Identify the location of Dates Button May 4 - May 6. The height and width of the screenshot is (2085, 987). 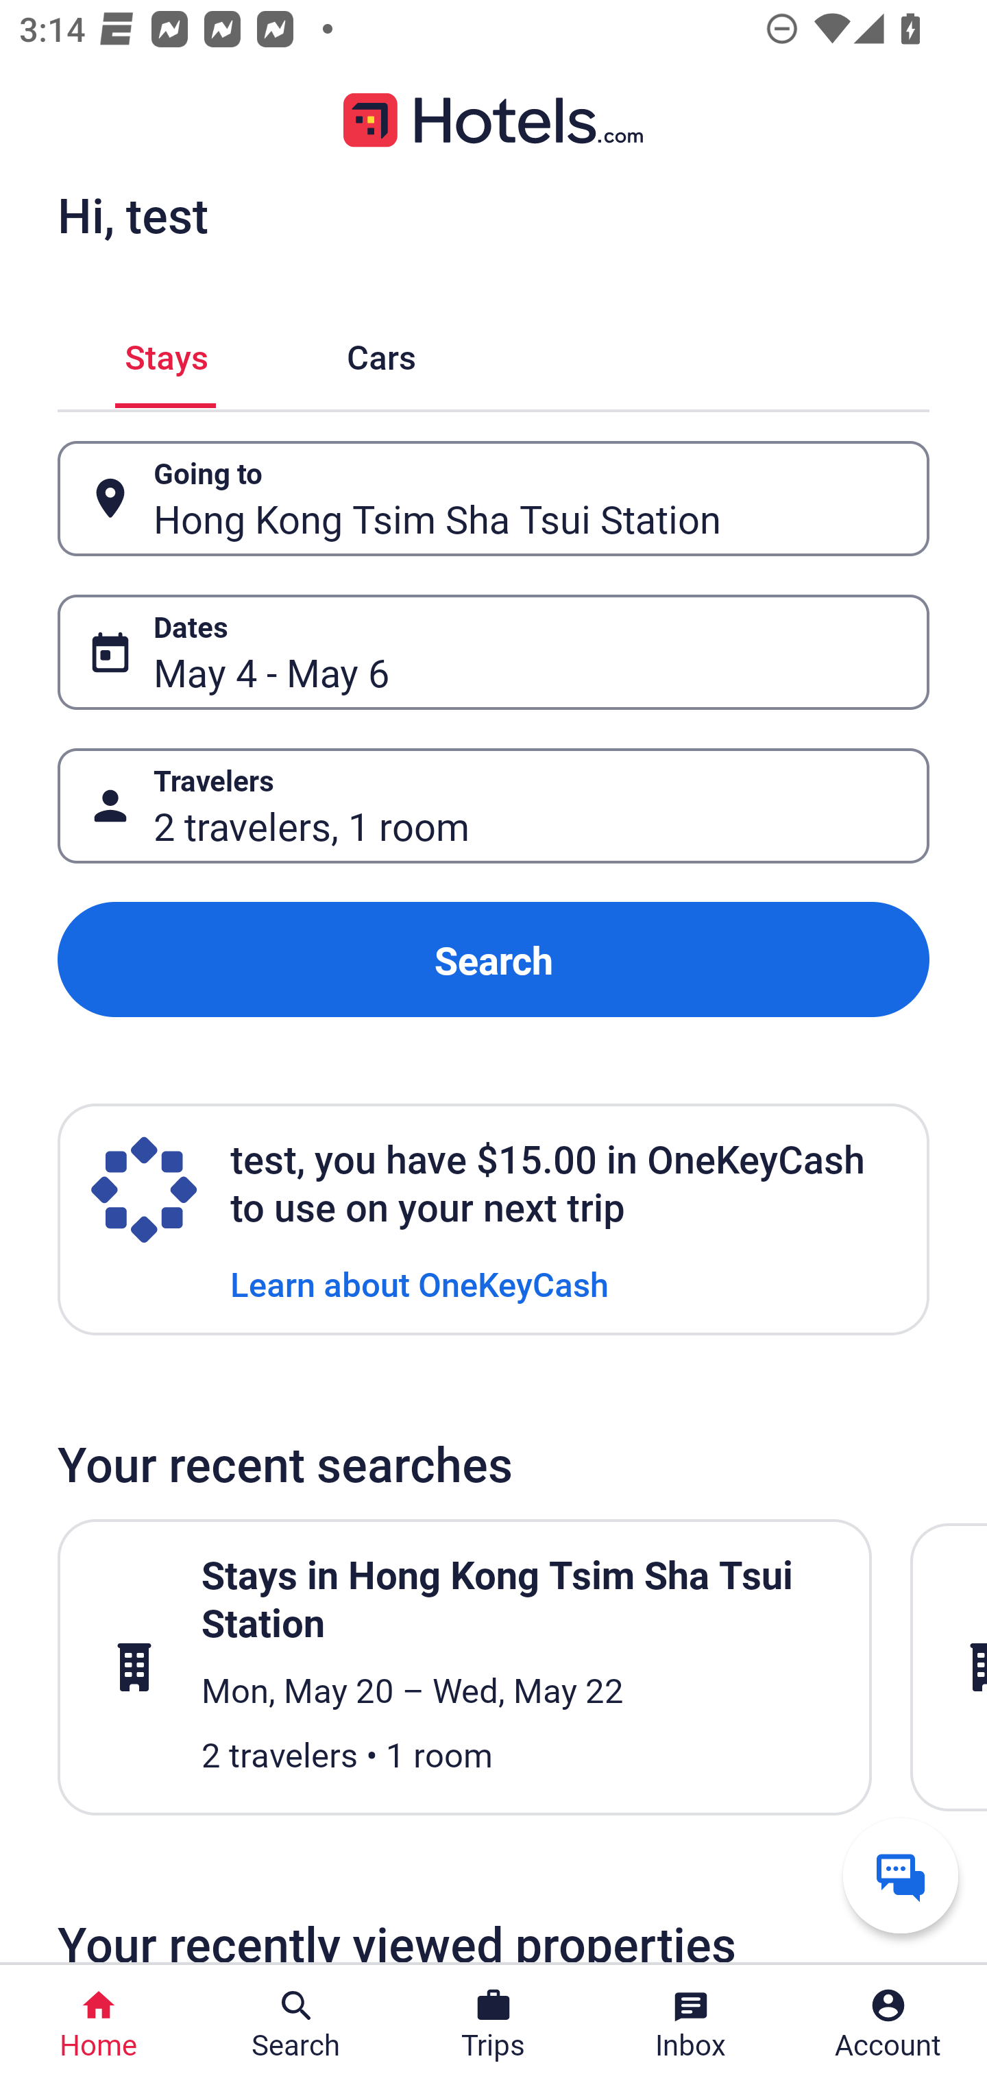
(493, 652).